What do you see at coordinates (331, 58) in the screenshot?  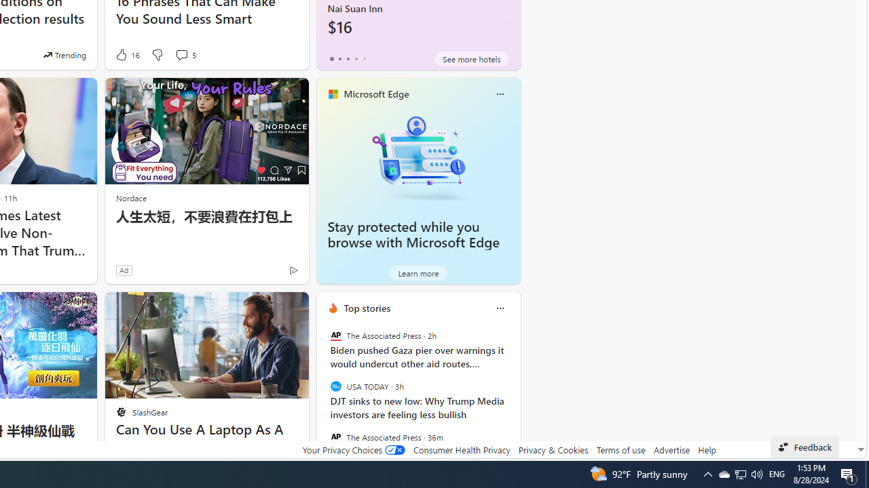 I see `tab-0` at bounding box center [331, 58].